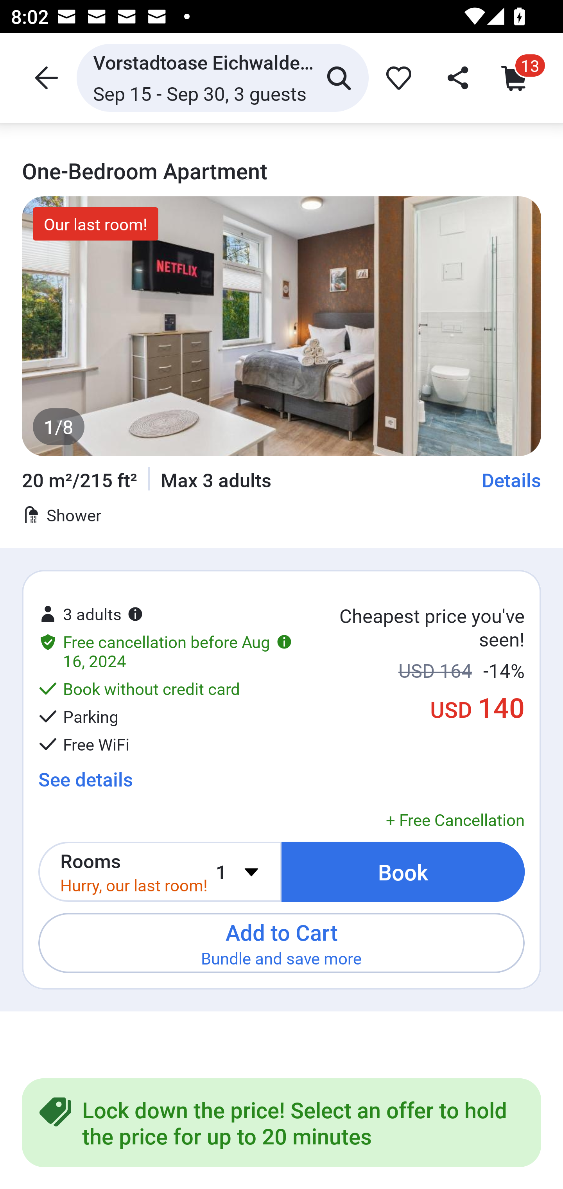 The height and width of the screenshot is (1189, 563). What do you see at coordinates (160, 872) in the screenshot?
I see `Rooms Hurry, our last room! 1` at bounding box center [160, 872].